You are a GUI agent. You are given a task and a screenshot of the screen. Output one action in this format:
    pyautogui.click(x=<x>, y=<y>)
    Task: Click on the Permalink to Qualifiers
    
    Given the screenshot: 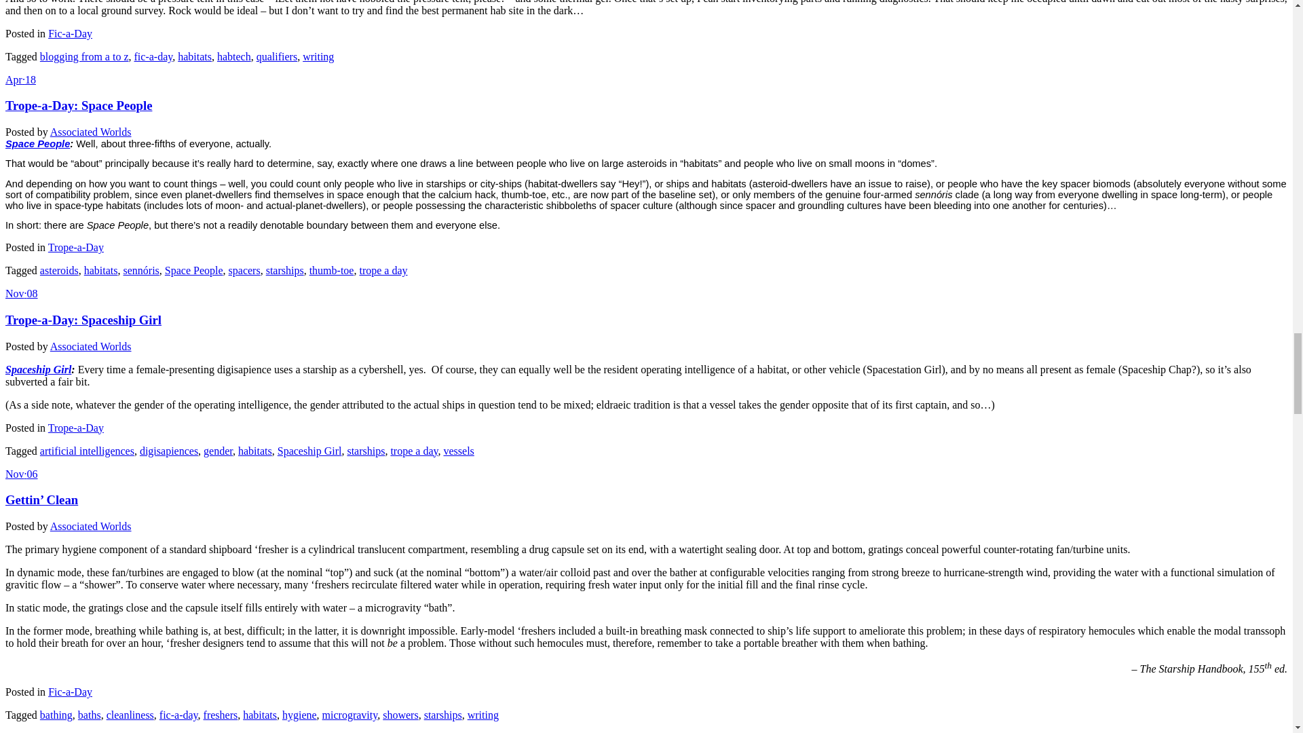 What is the action you would take?
    pyautogui.click(x=20, y=80)
    